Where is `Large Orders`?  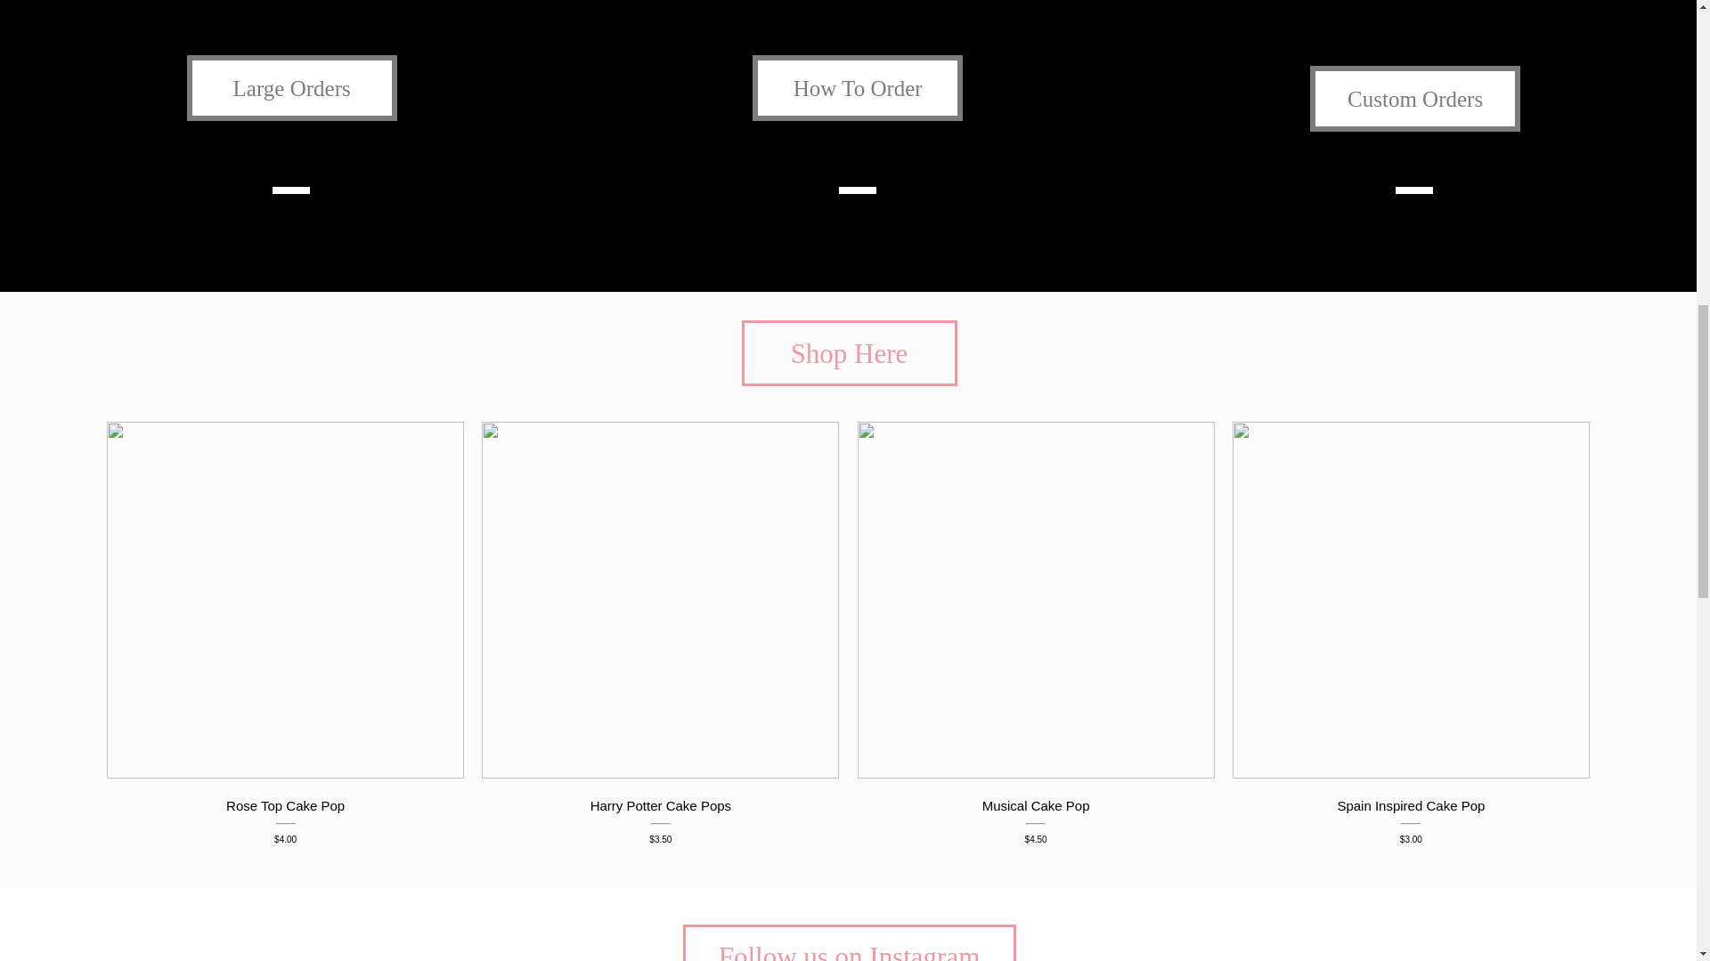 Large Orders is located at coordinates (291, 87).